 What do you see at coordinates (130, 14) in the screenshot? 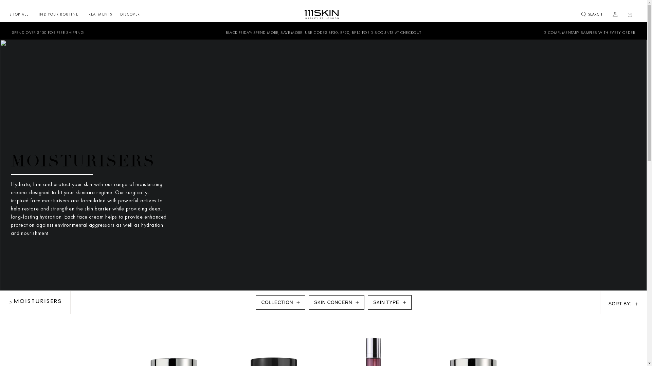
I see `DISCOVER` at bounding box center [130, 14].